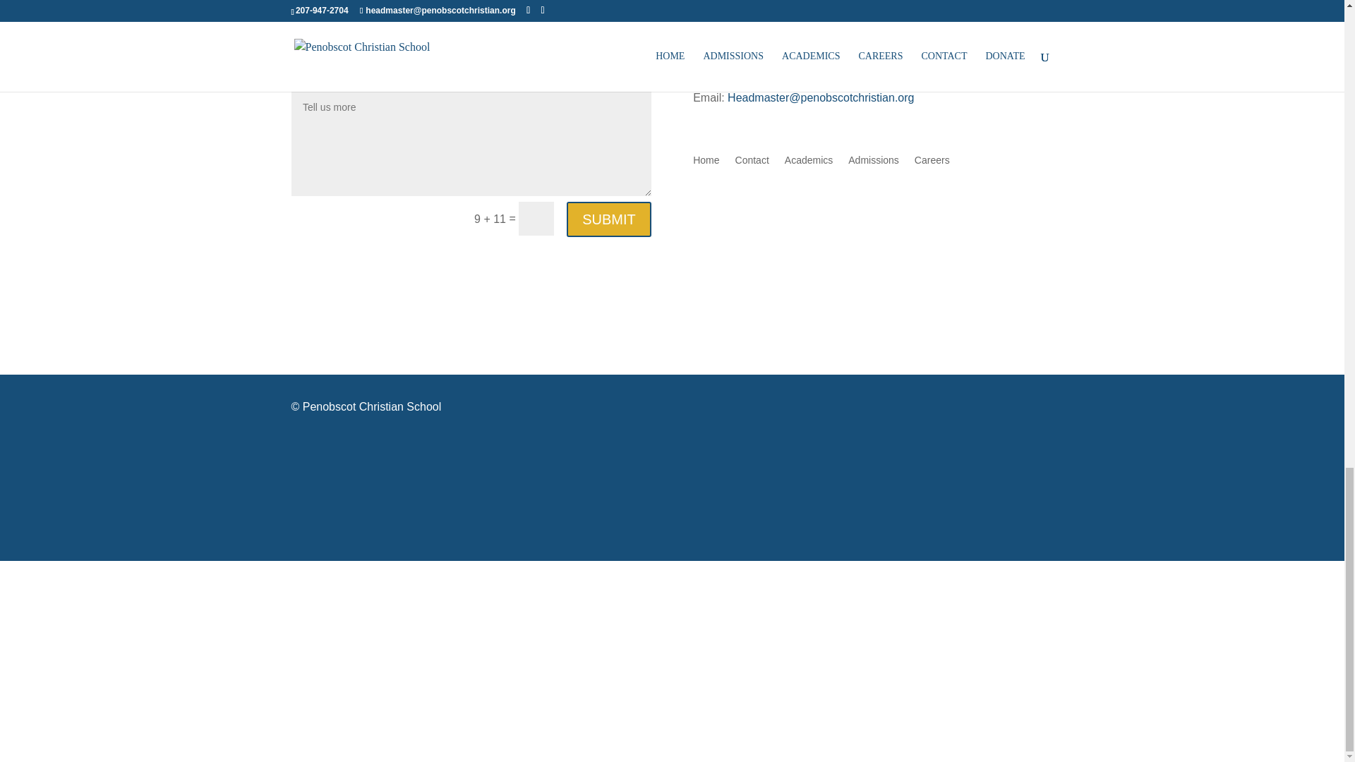 This screenshot has height=762, width=1355. What do you see at coordinates (706, 162) in the screenshot?
I see `Home` at bounding box center [706, 162].